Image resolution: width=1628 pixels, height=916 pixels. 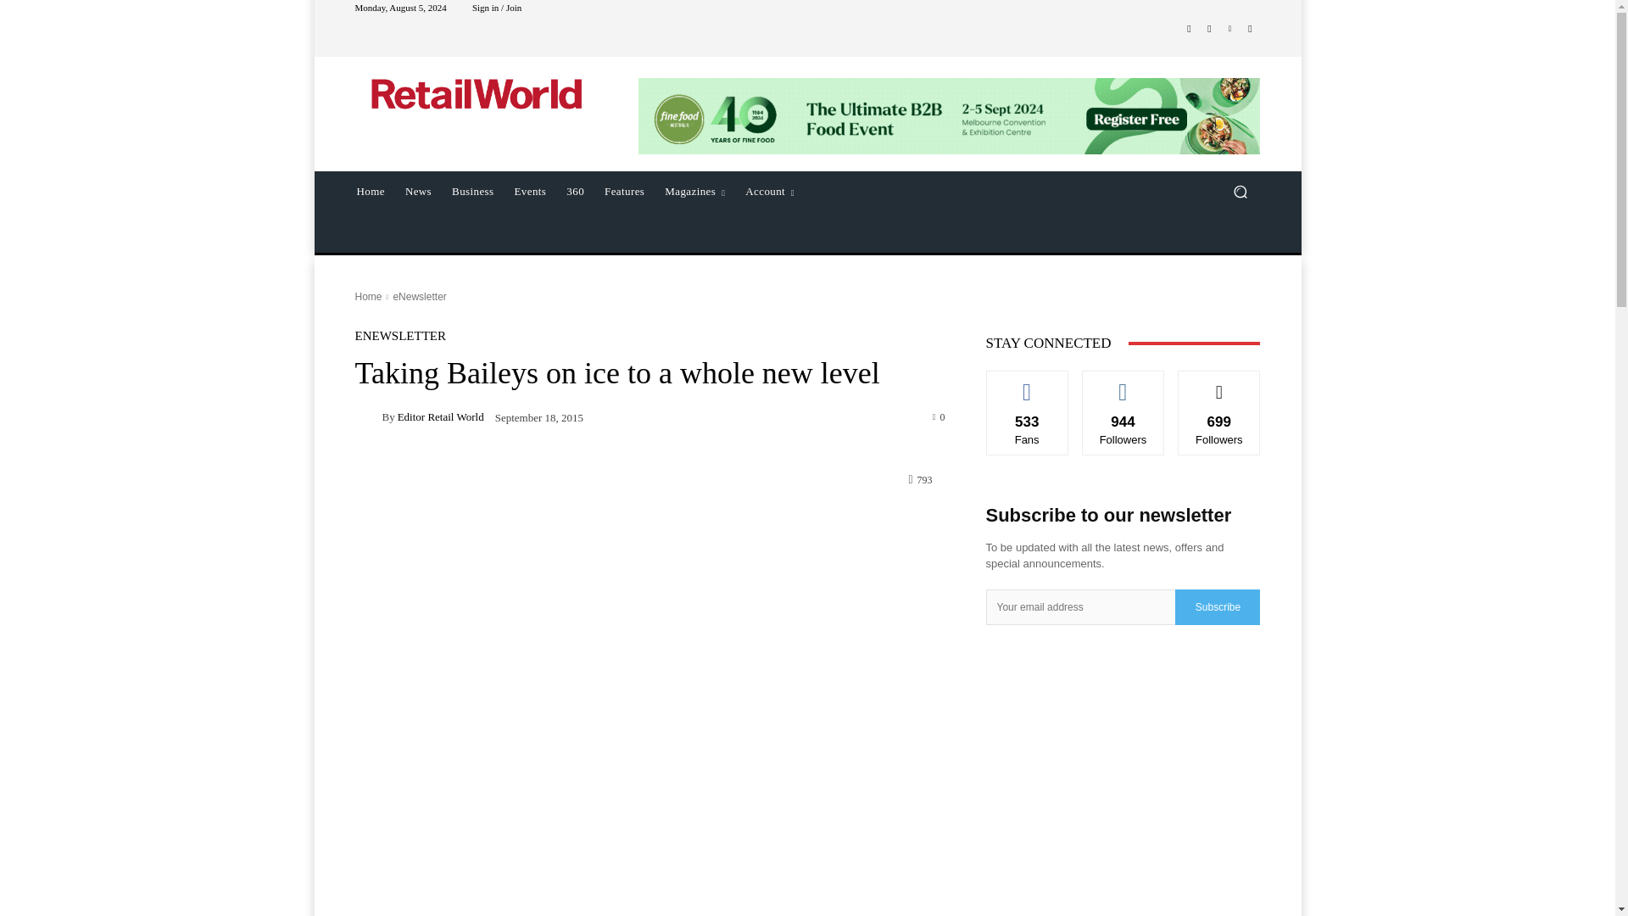 What do you see at coordinates (418, 191) in the screenshot?
I see `News` at bounding box center [418, 191].